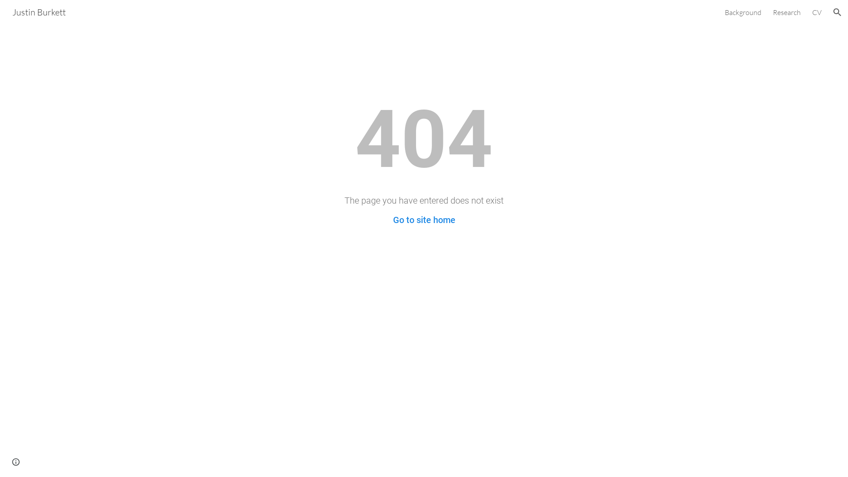 The height and width of the screenshot is (477, 848). What do you see at coordinates (787, 12) in the screenshot?
I see `Research` at bounding box center [787, 12].